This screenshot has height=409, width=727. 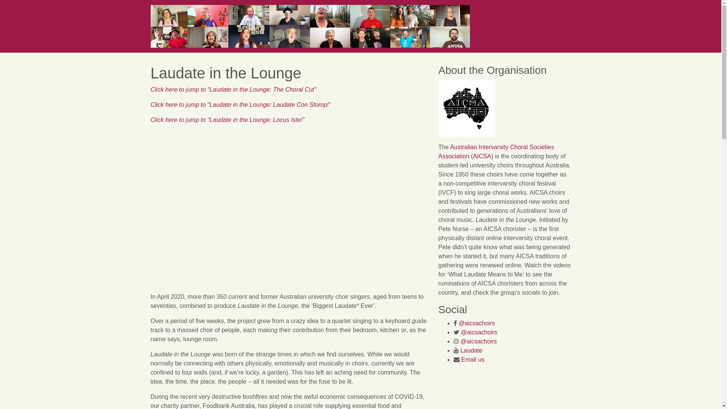 I want to click on Skip to content, so click(x=721, y=0).